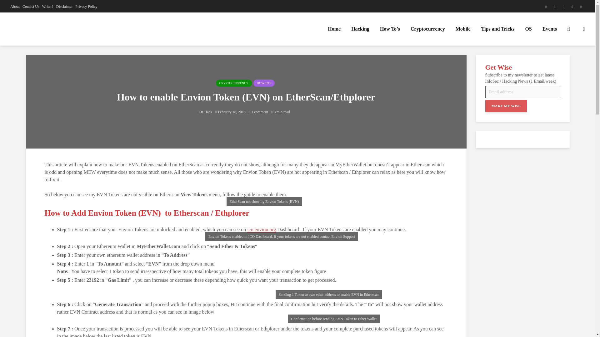 The height and width of the screenshot is (337, 600). Describe the element at coordinates (86, 6) in the screenshot. I see `Privacy Policy` at that location.